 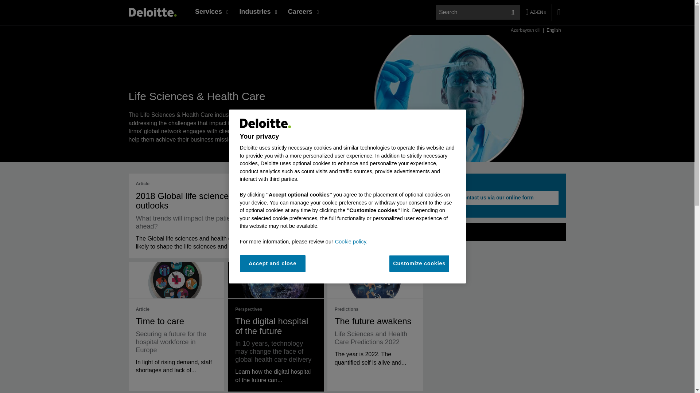 I want to click on search, so click(x=478, y=12).